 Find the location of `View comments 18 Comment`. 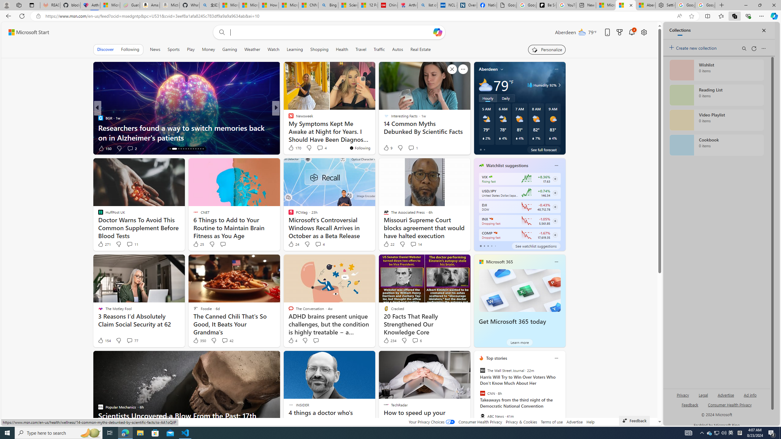

View comments 18 Comment is located at coordinates (320, 148).